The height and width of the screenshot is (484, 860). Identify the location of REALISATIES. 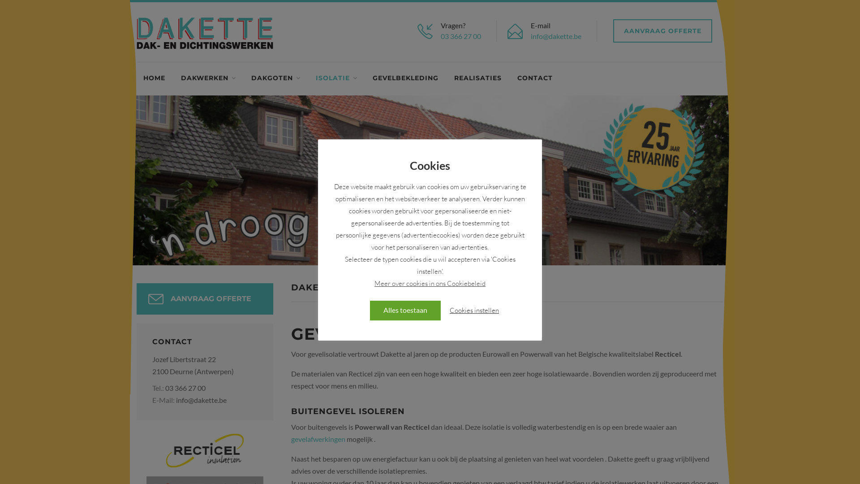
(477, 79).